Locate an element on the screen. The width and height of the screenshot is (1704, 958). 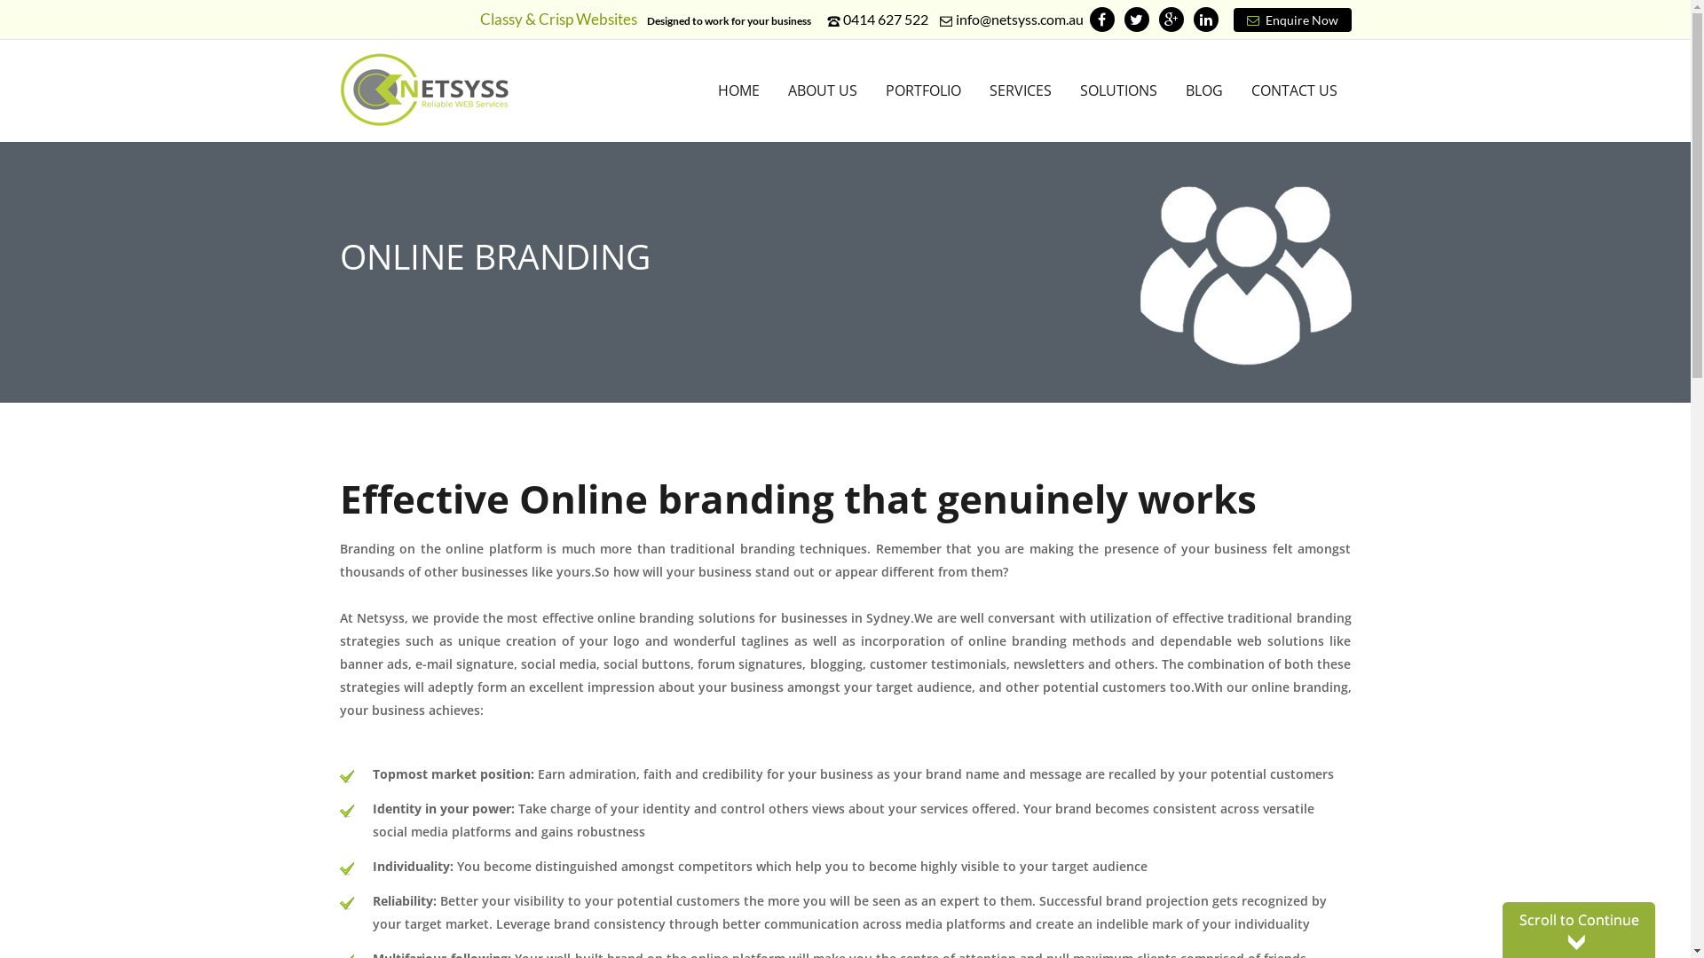
info@netsyss.com.au is located at coordinates (1019, 20).